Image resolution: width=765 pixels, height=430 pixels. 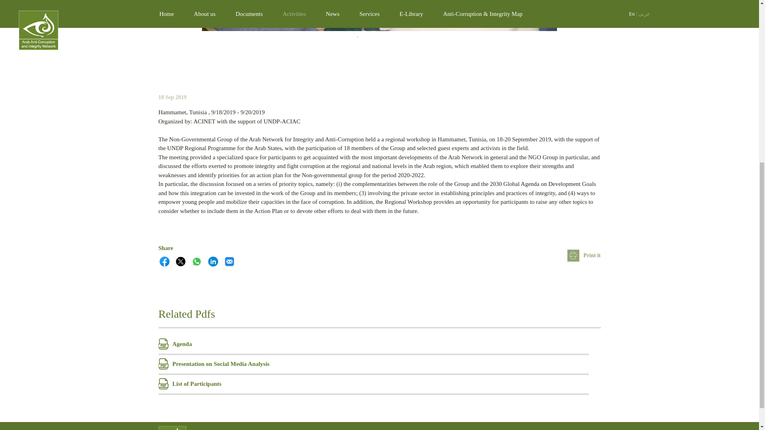 What do you see at coordinates (374, 364) in the screenshot?
I see `Presentation on Social Media Analysis` at bounding box center [374, 364].